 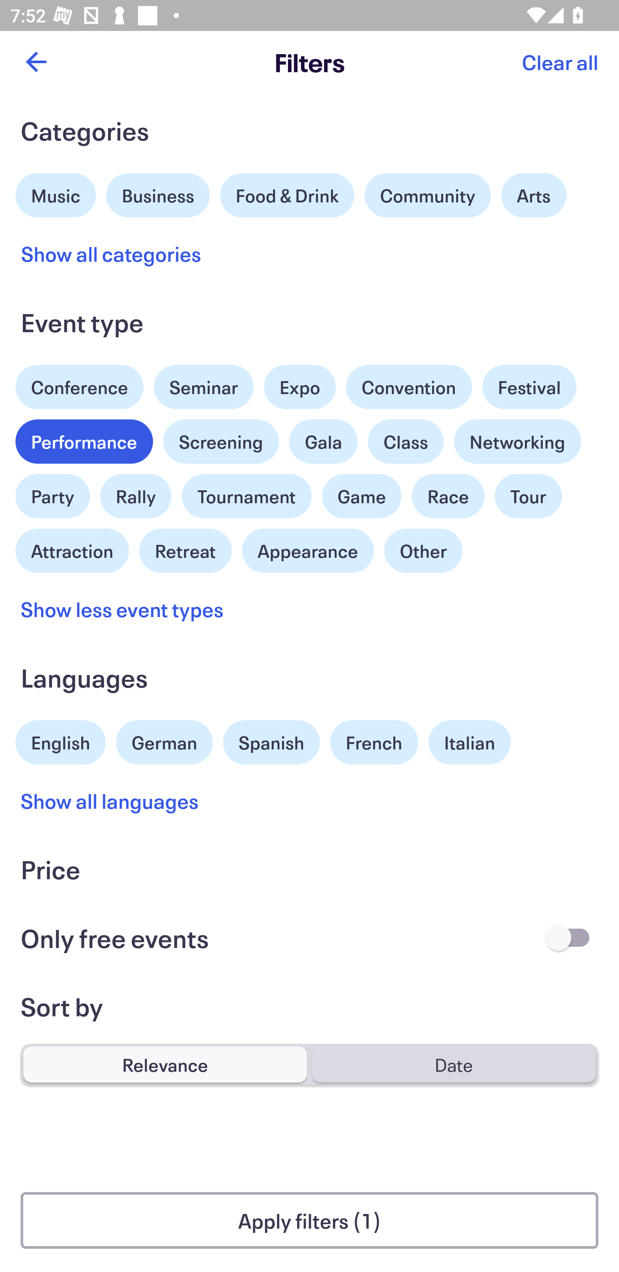 I want to click on Spanish, so click(x=271, y=742).